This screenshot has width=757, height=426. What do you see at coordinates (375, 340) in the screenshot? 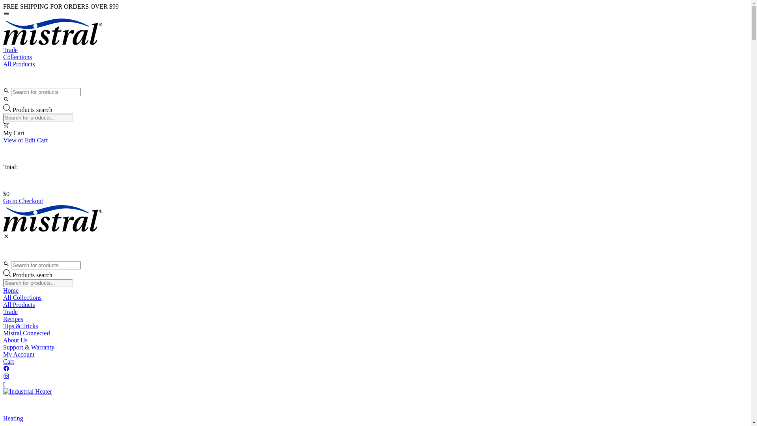
I see `About Us` at bounding box center [375, 340].